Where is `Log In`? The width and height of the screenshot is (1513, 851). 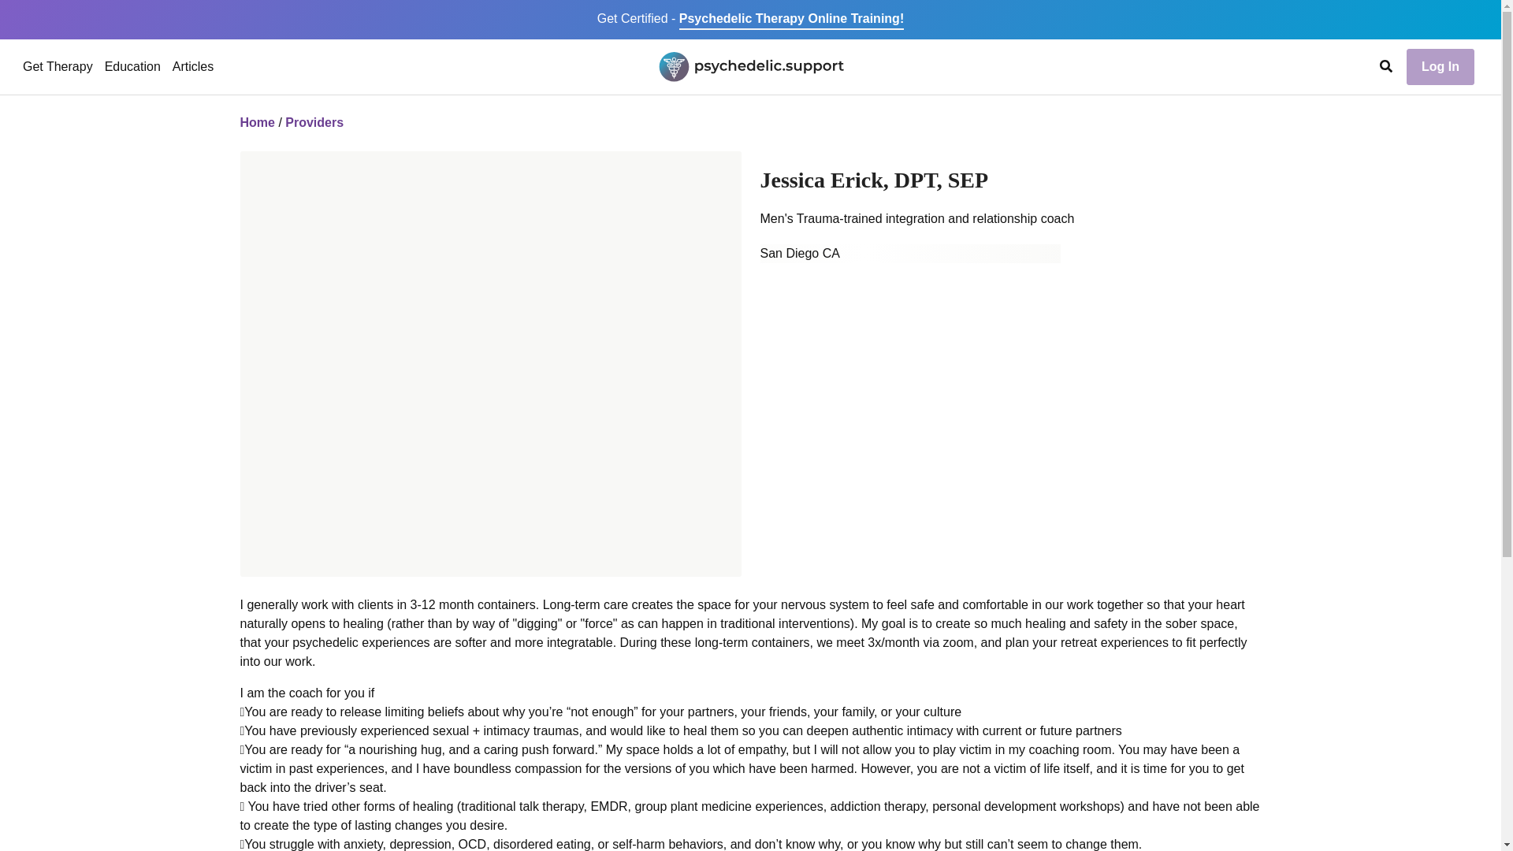 Log In is located at coordinates (1441, 65).